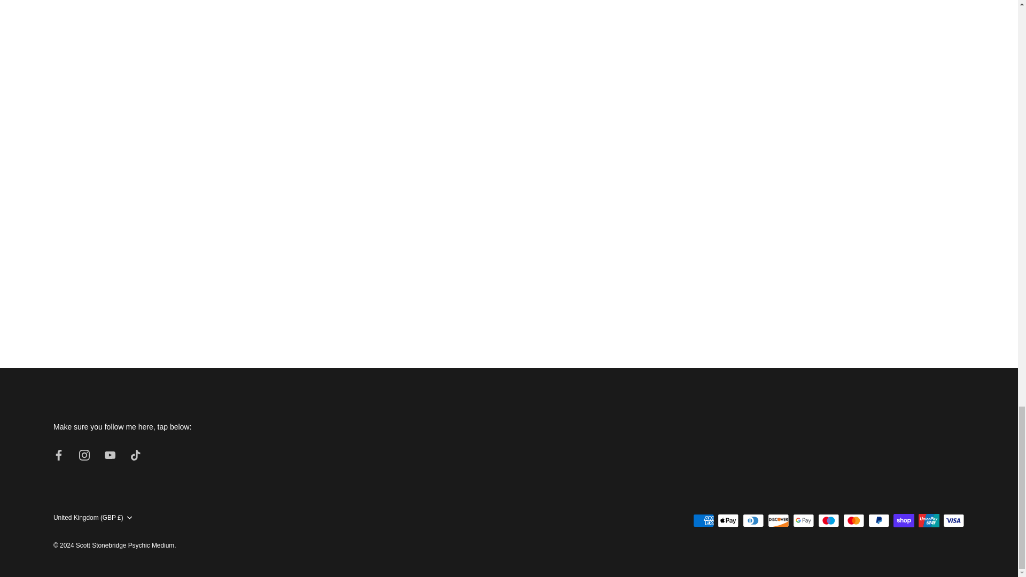  I want to click on Apple Pay, so click(728, 520).